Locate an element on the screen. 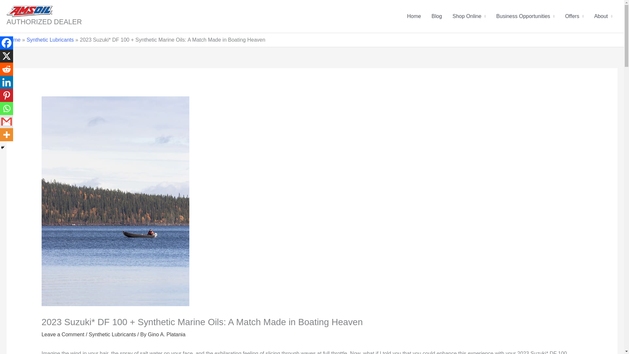  View all posts by Gino A. Platania is located at coordinates (166, 334).